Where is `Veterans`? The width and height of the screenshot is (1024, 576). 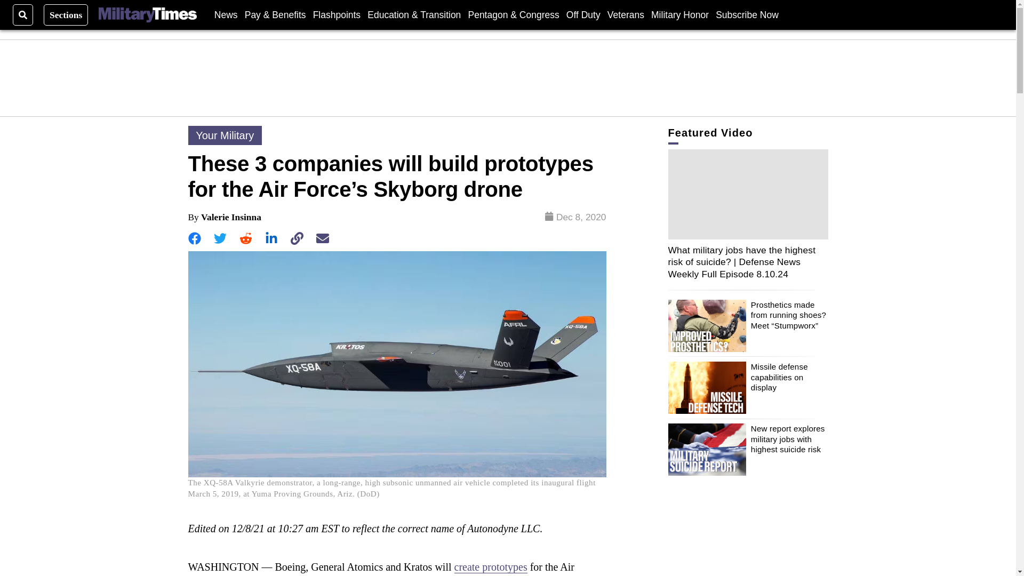 Veterans is located at coordinates (625, 14).